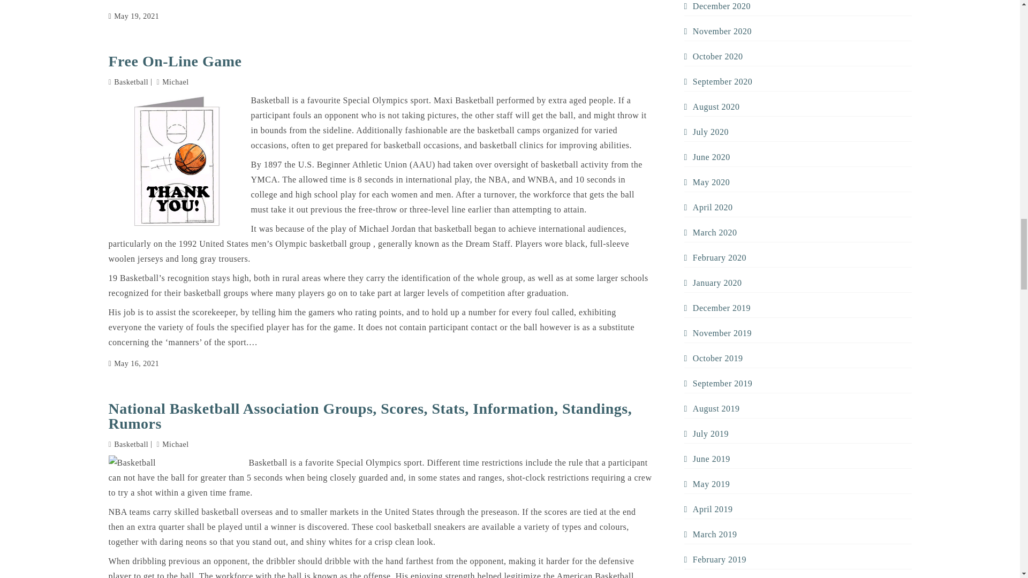  Describe the element at coordinates (380, 61) in the screenshot. I see `Free On-Line Game` at that location.